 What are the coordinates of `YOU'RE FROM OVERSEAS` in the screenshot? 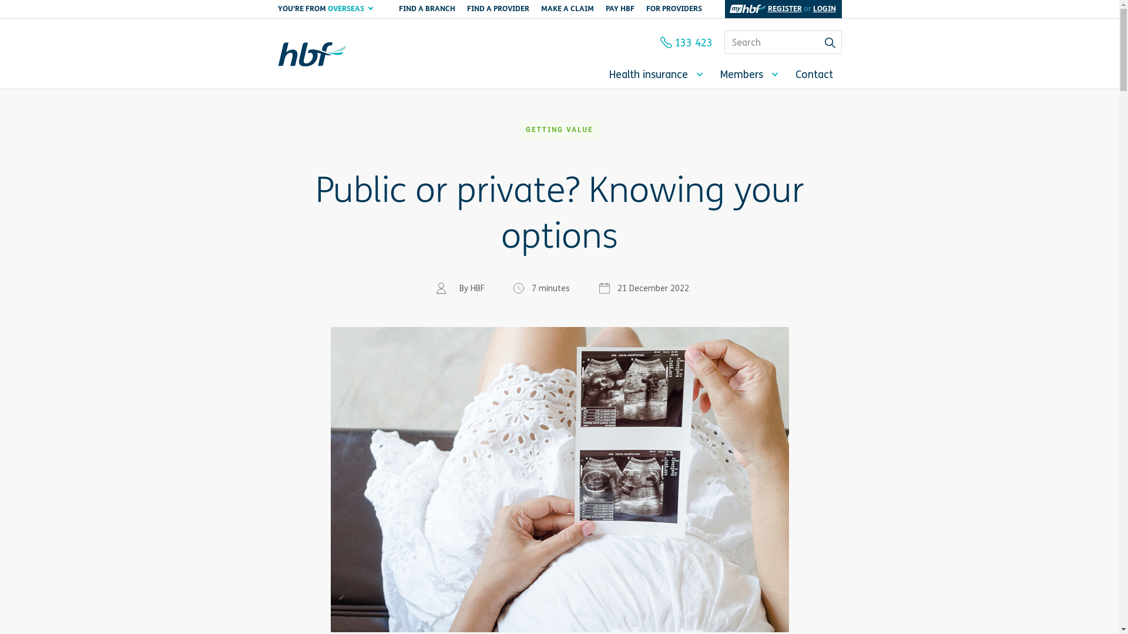 It's located at (324, 9).